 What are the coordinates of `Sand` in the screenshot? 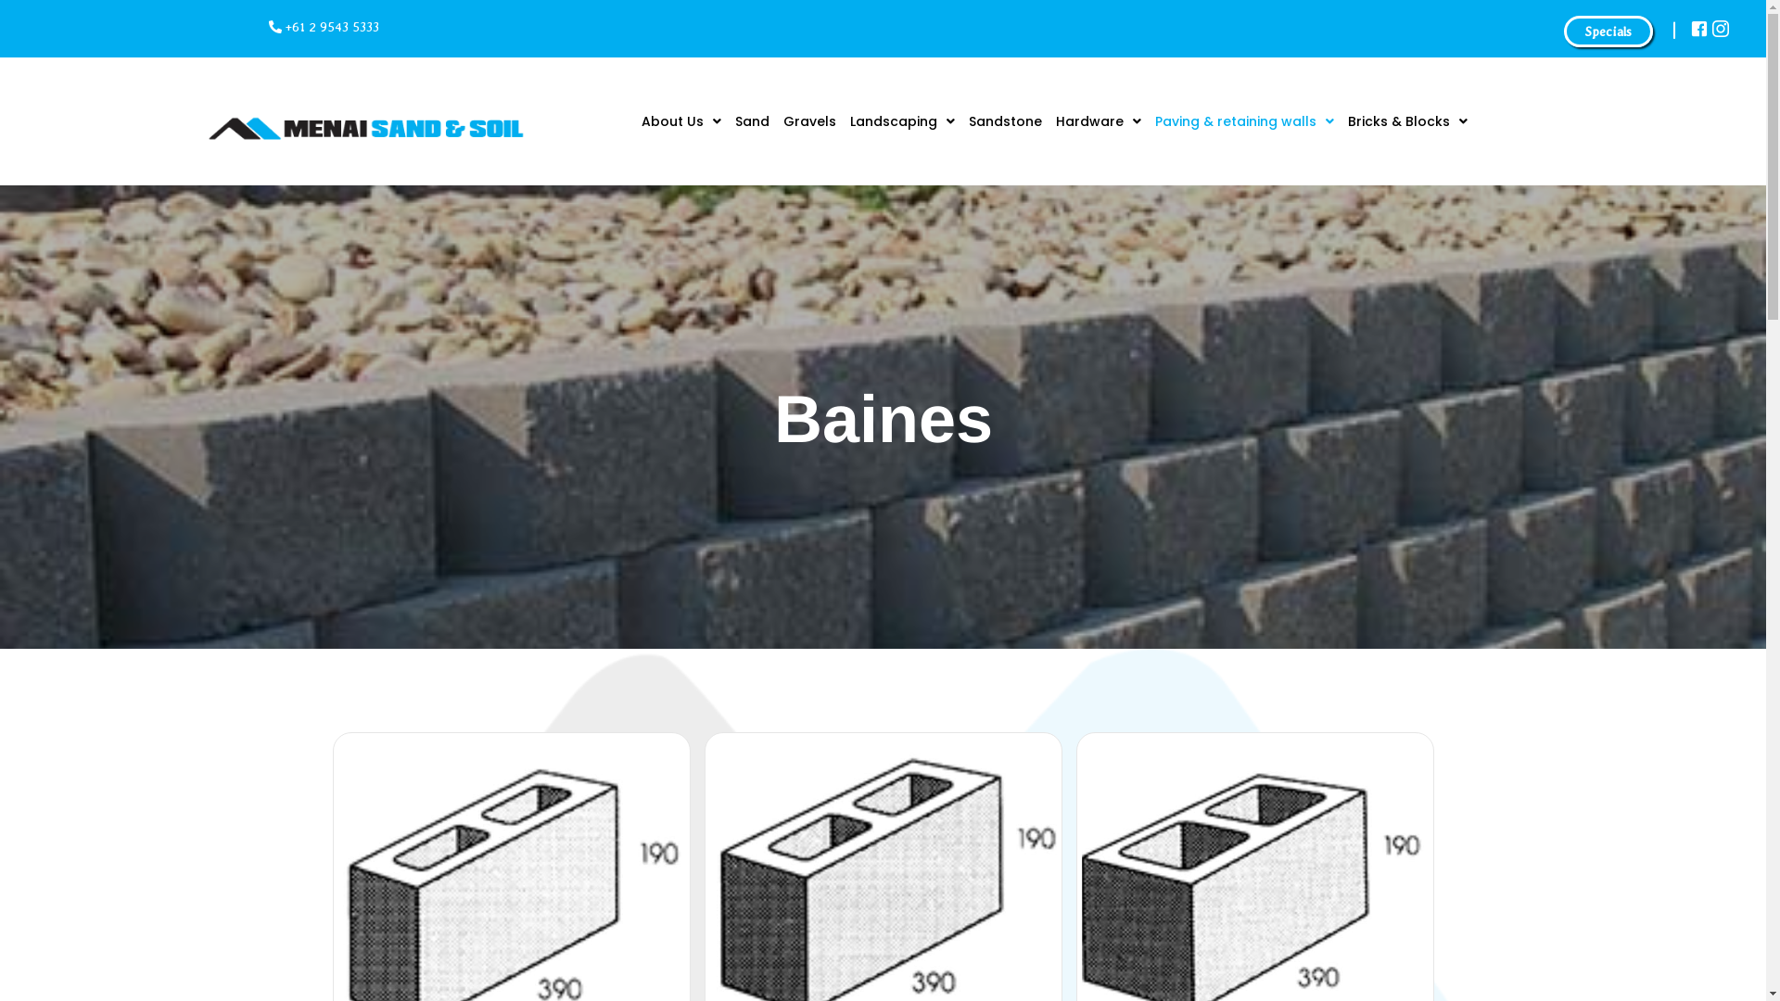 It's located at (759, 121).